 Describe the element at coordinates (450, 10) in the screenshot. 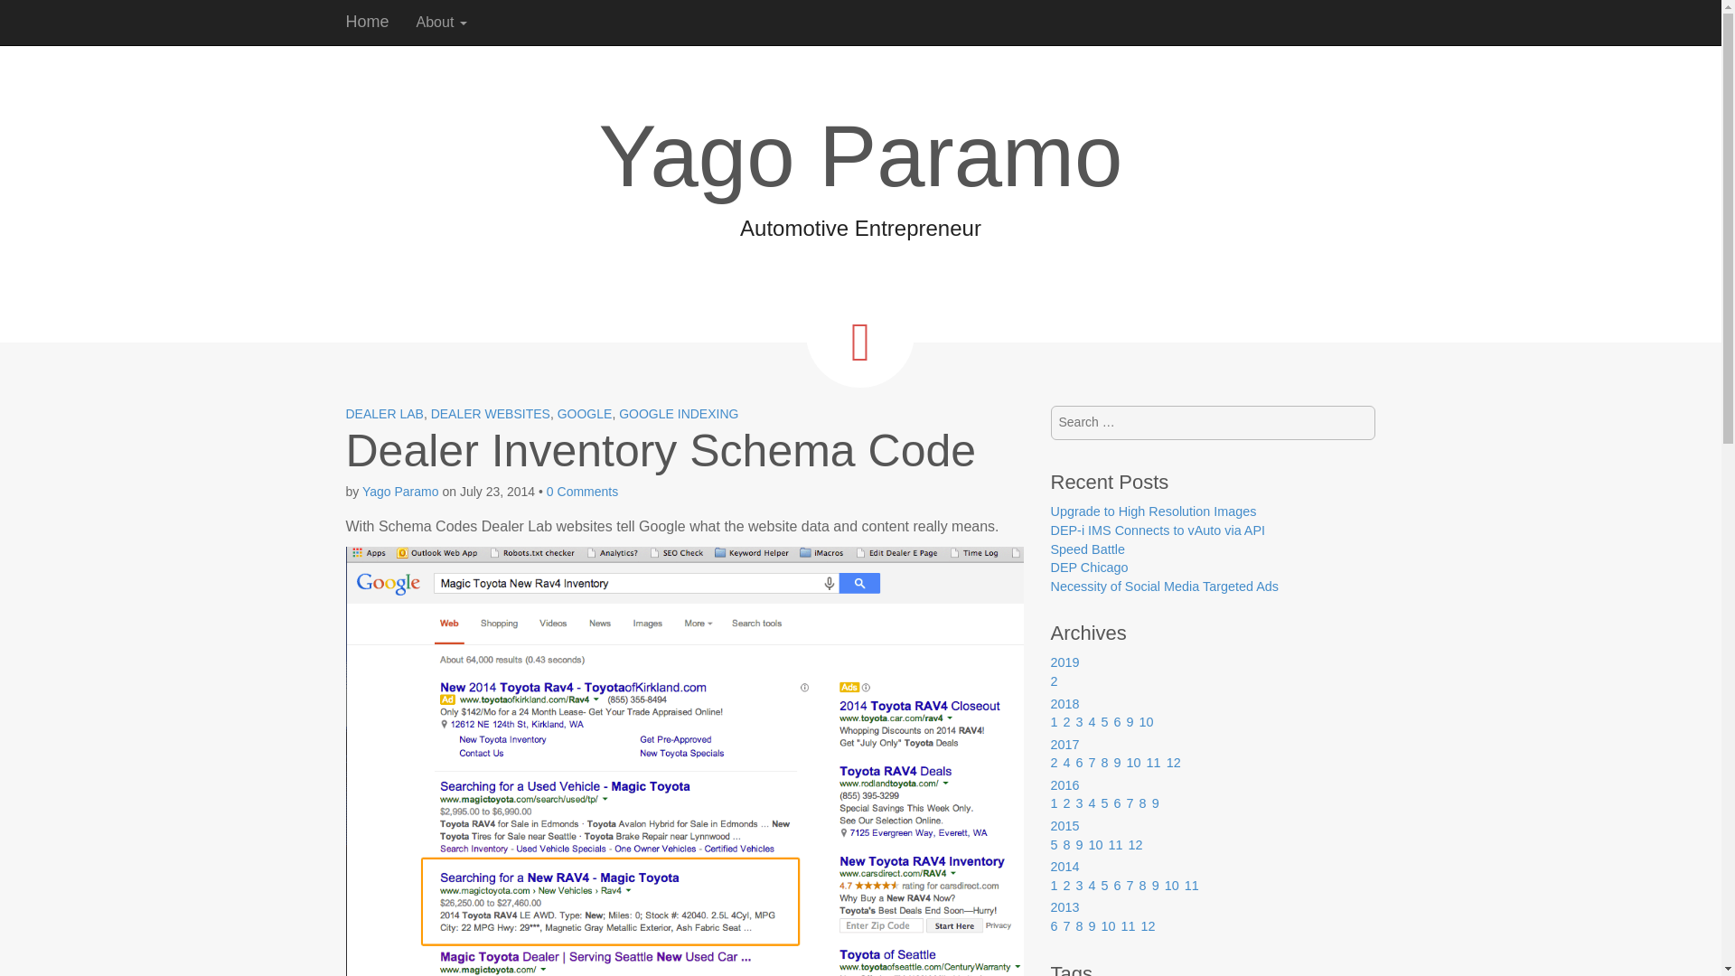

I see `Skip to content` at that location.